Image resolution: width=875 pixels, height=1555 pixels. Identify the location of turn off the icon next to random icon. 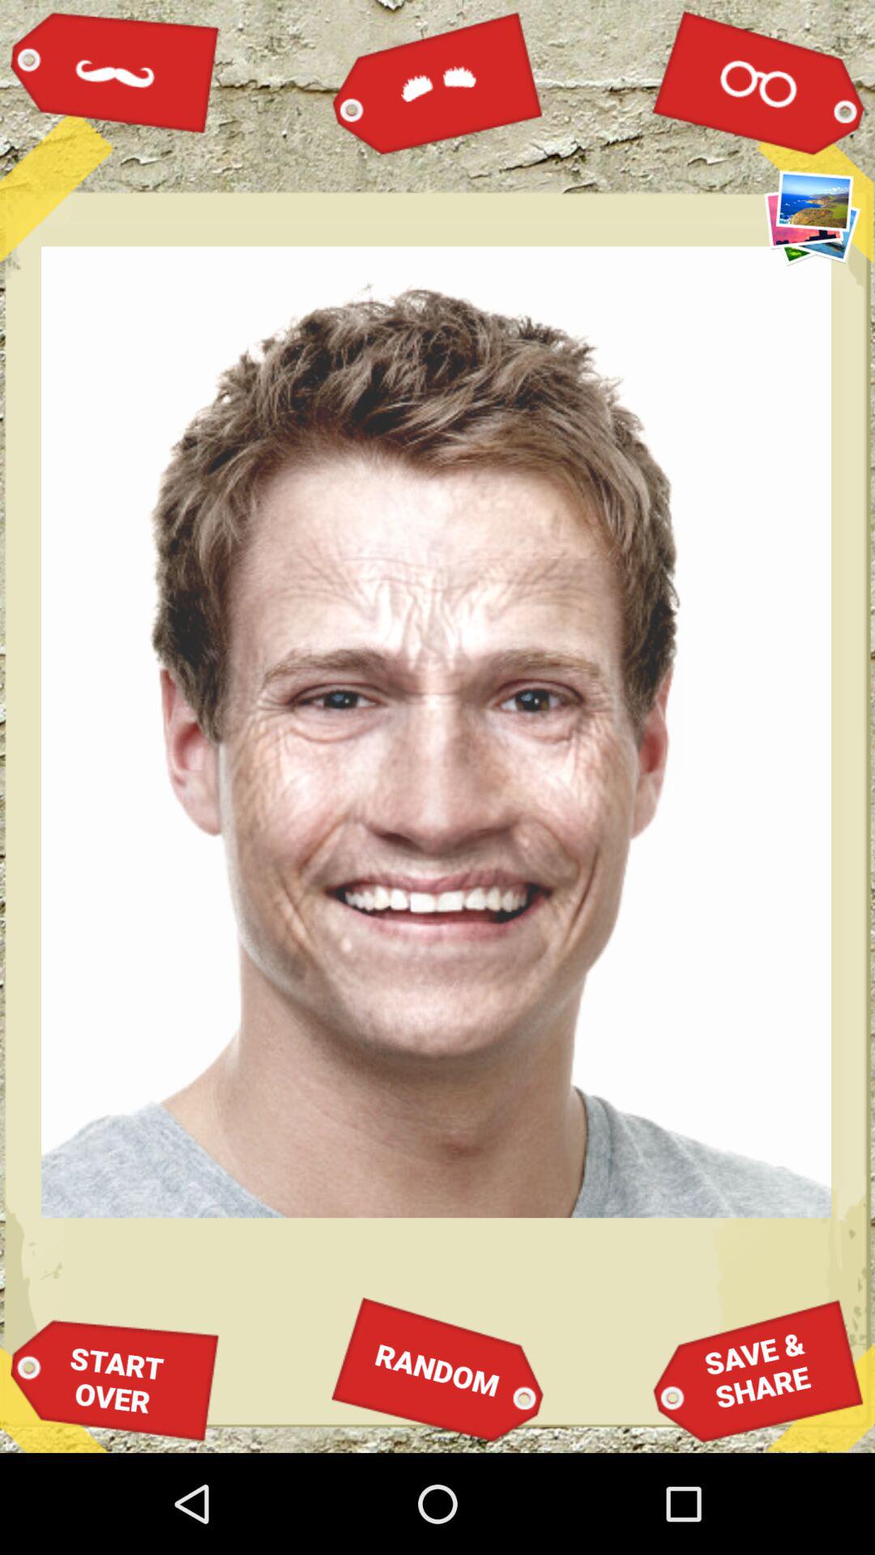
(115, 1380).